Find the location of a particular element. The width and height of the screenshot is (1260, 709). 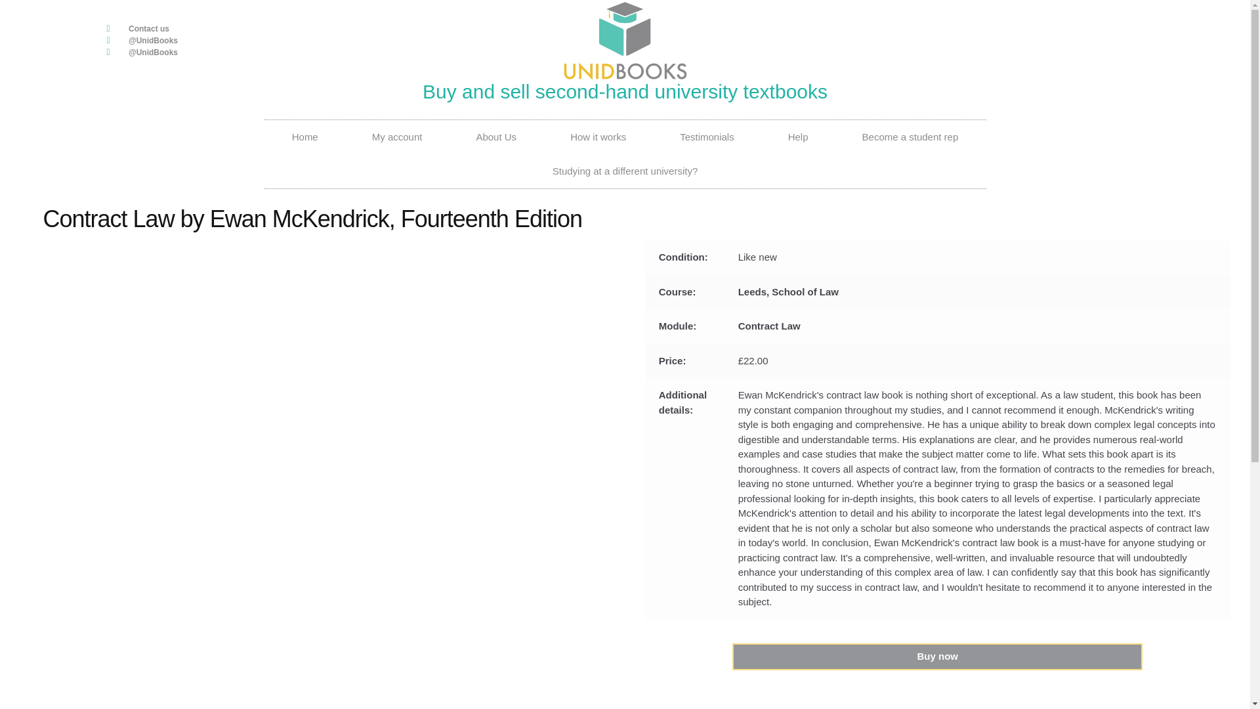

Become a student rep is located at coordinates (910, 137).